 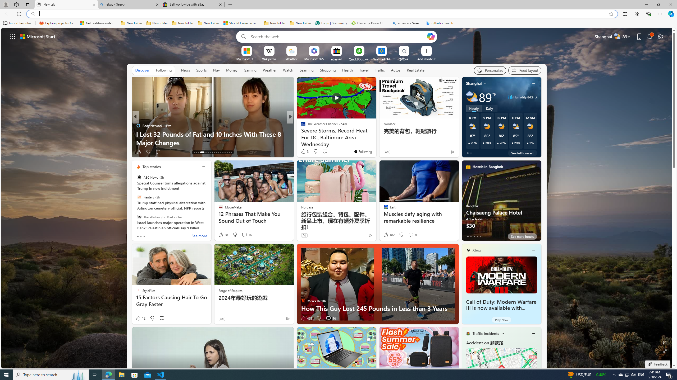 What do you see at coordinates (364, 70) in the screenshot?
I see `Travel` at bounding box center [364, 70].